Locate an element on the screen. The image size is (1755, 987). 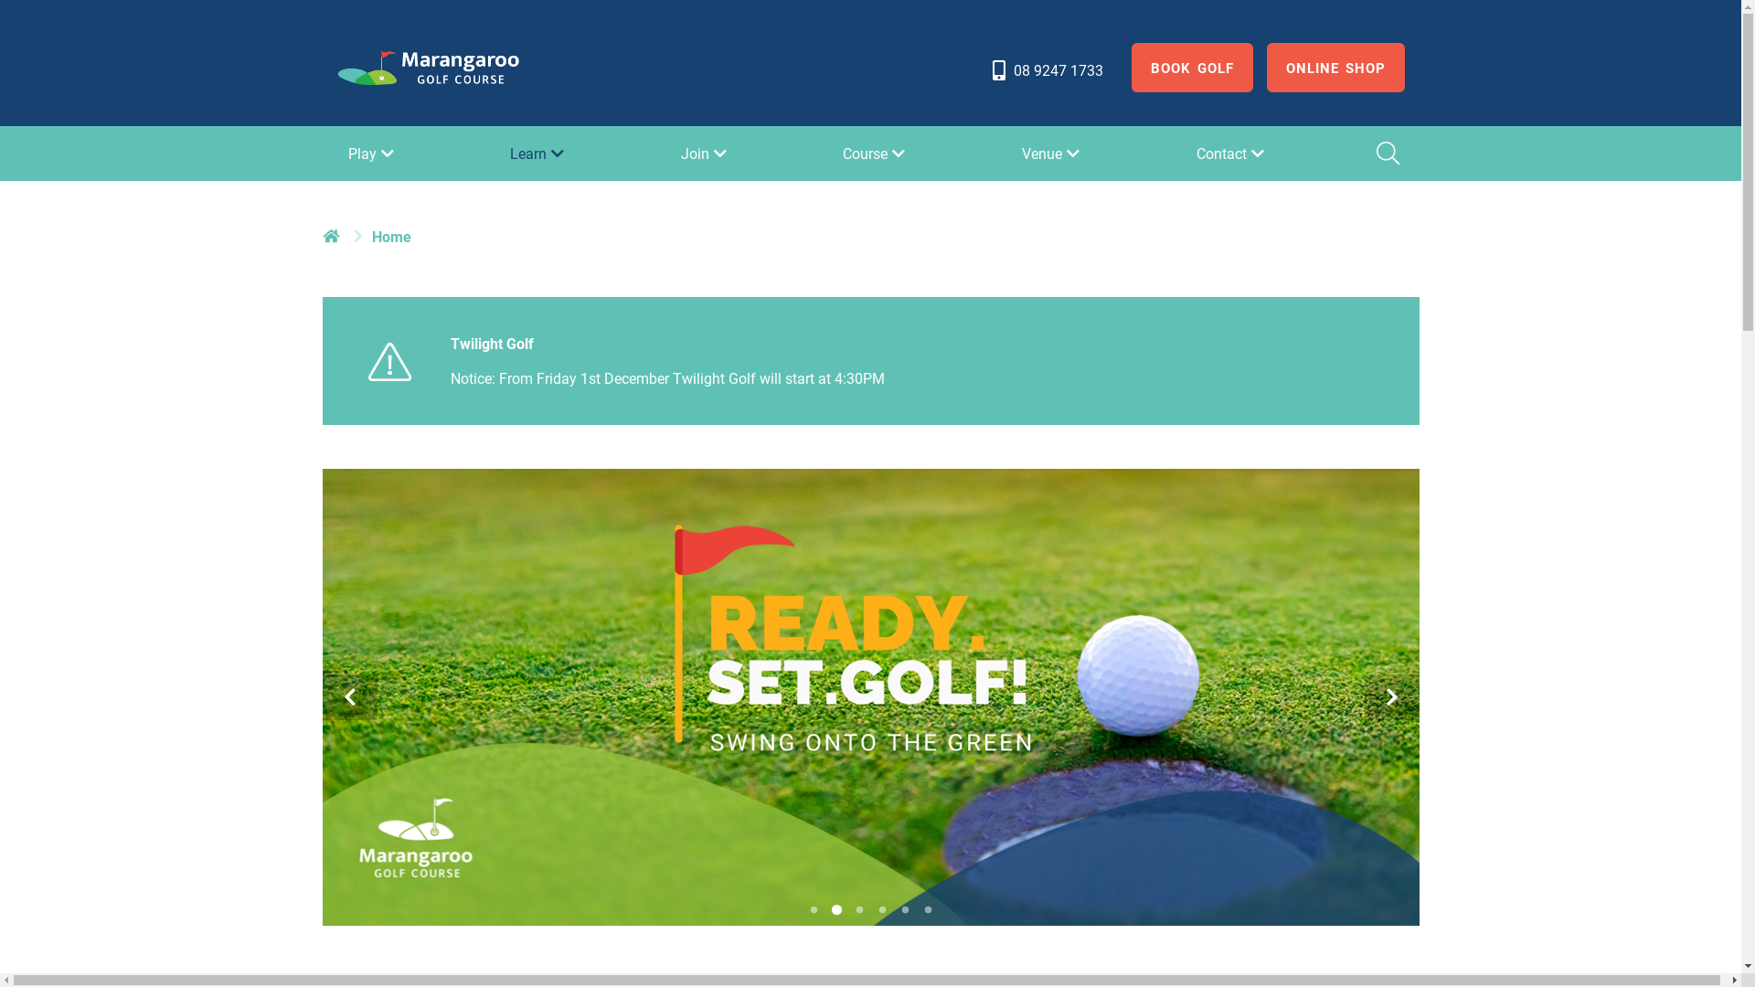
VIEW OUR COURSE is located at coordinates (307, 761).